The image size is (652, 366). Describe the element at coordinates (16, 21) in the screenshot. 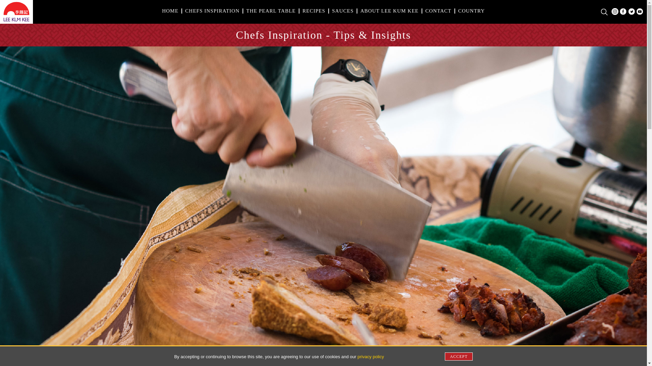

I see `LEE KUM KEE` at that location.